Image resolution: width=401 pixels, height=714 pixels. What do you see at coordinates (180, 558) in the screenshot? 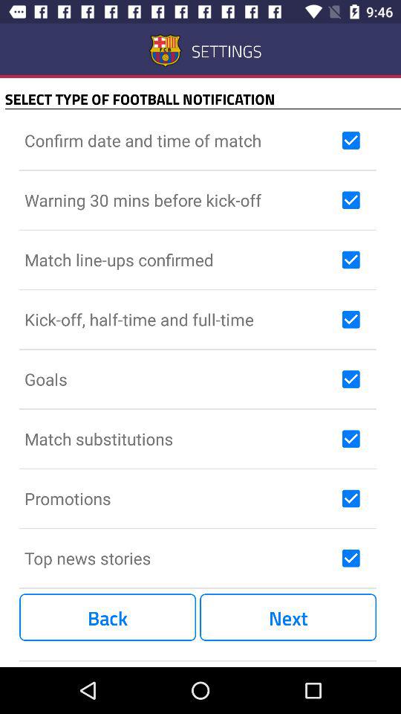
I see `jump to the top news stories` at bounding box center [180, 558].